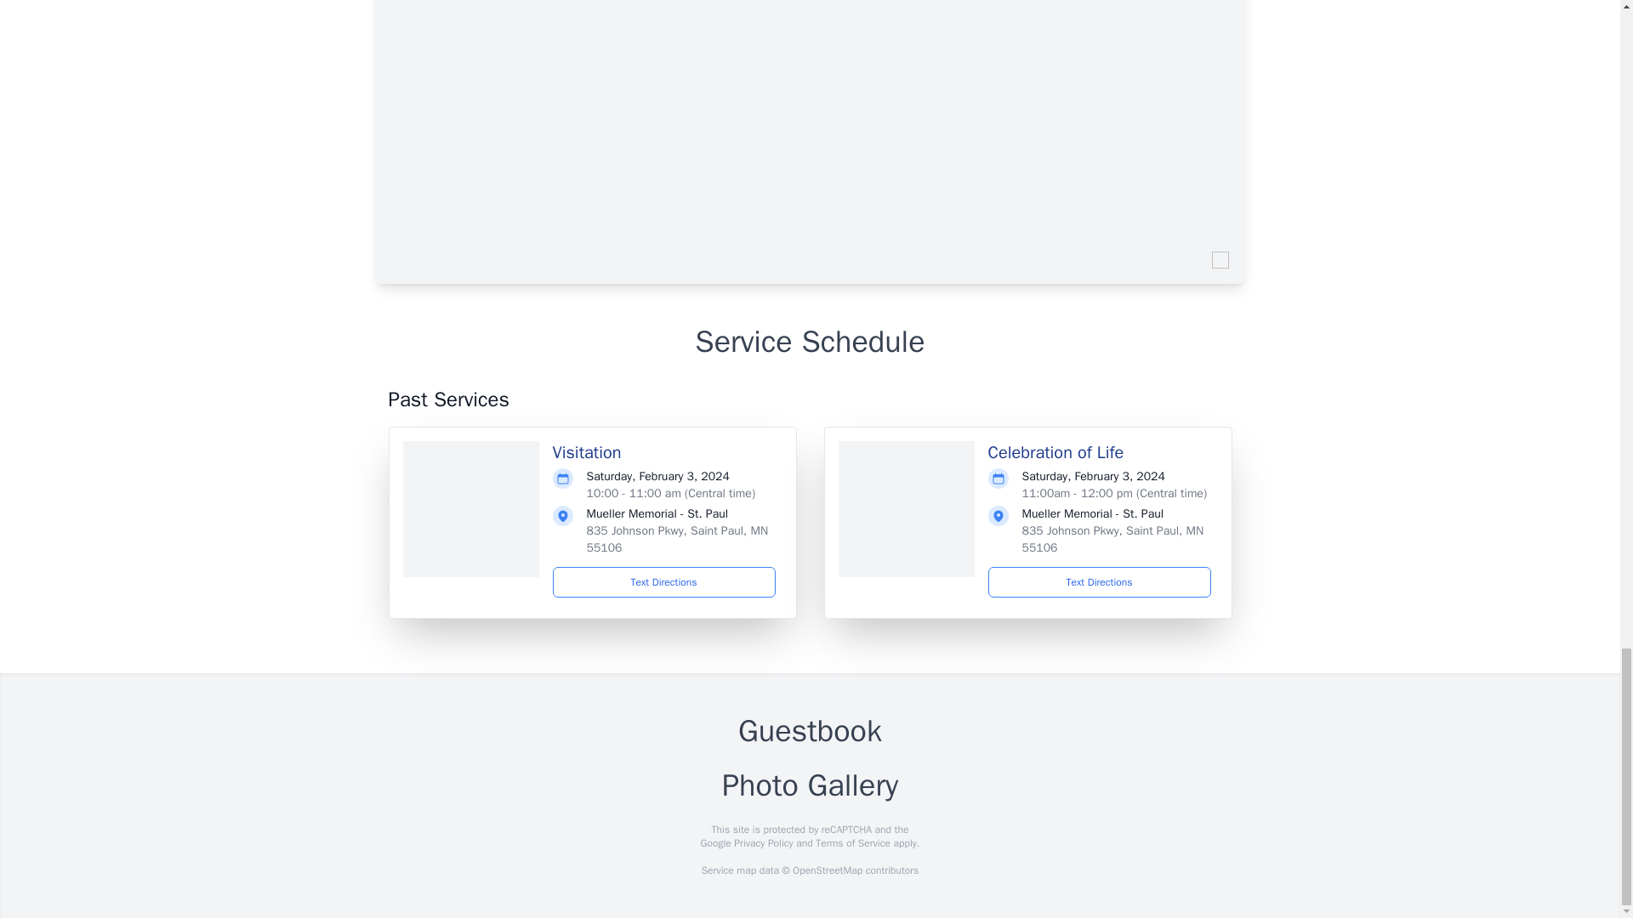  Describe the element at coordinates (677, 539) in the screenshot. I see `835 Johnson Pkwy, Saint Paul, MN 55106` at that location.